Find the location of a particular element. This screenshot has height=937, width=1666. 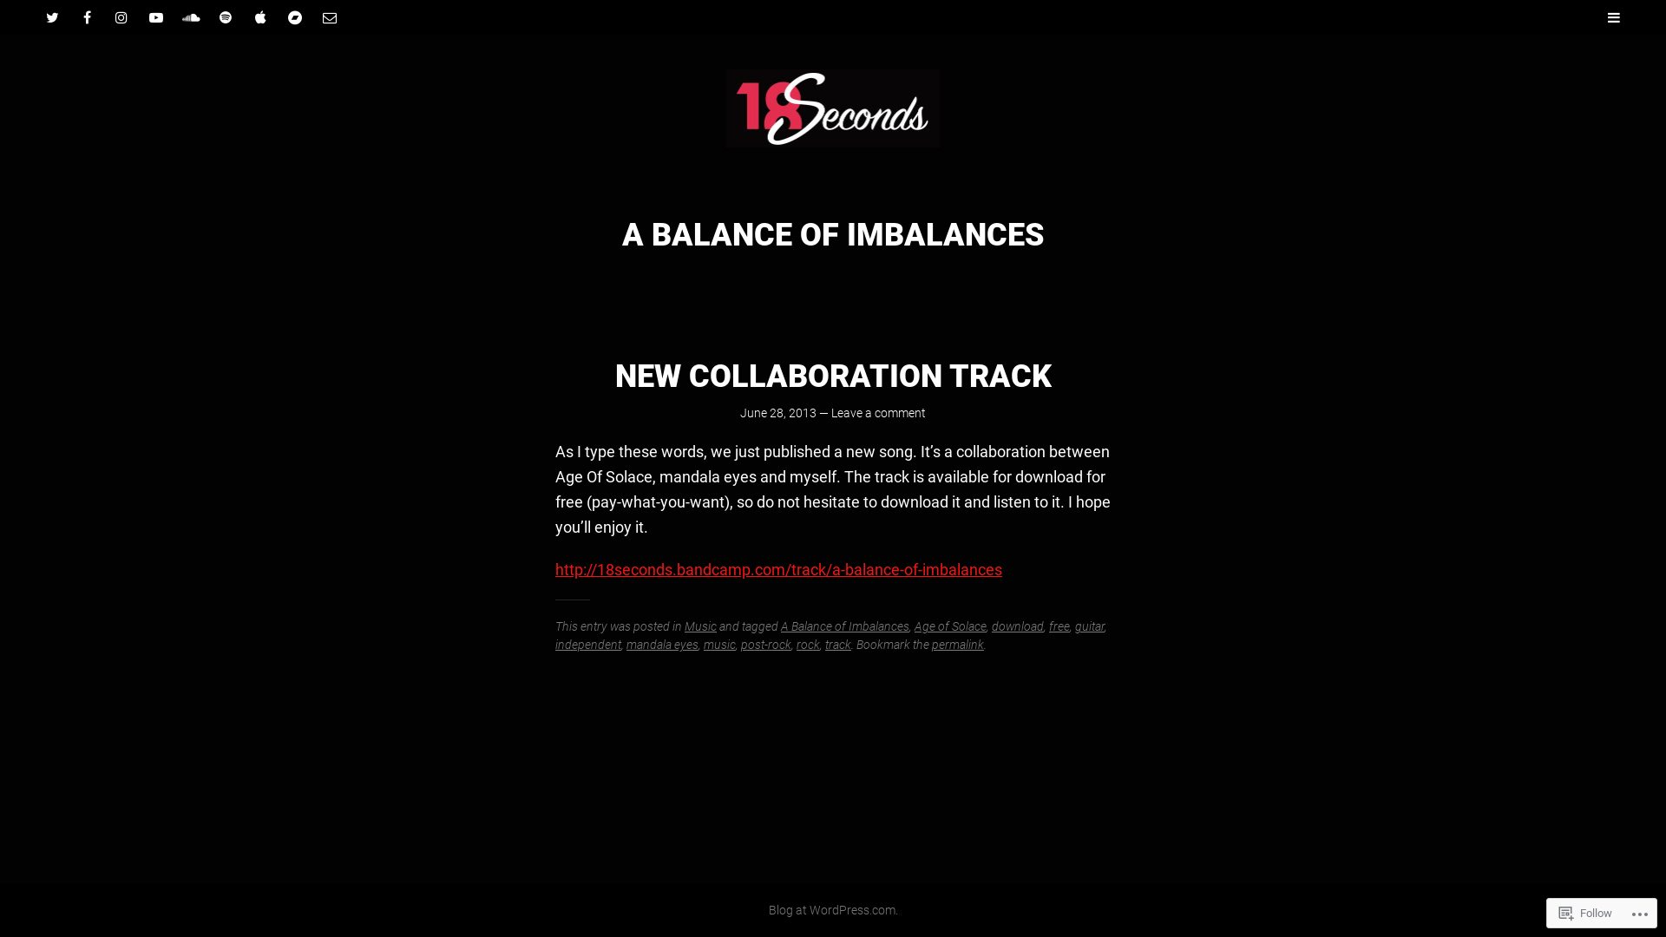

permalink is located at coordinates (958, 645).